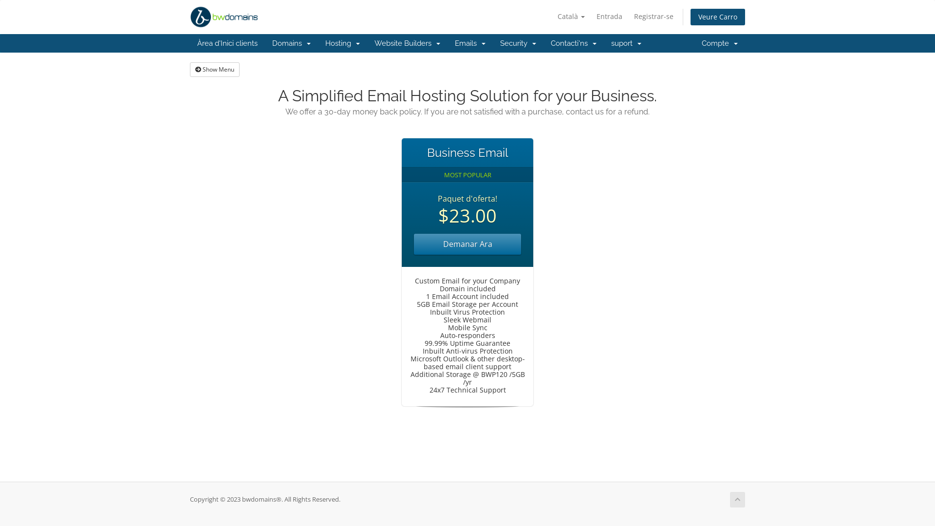  I want to click on Security  , so click(518, 43).